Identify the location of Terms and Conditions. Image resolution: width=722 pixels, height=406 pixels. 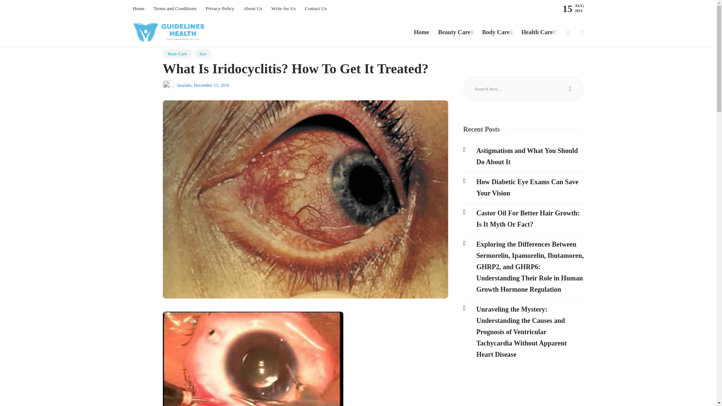
(174, 9).